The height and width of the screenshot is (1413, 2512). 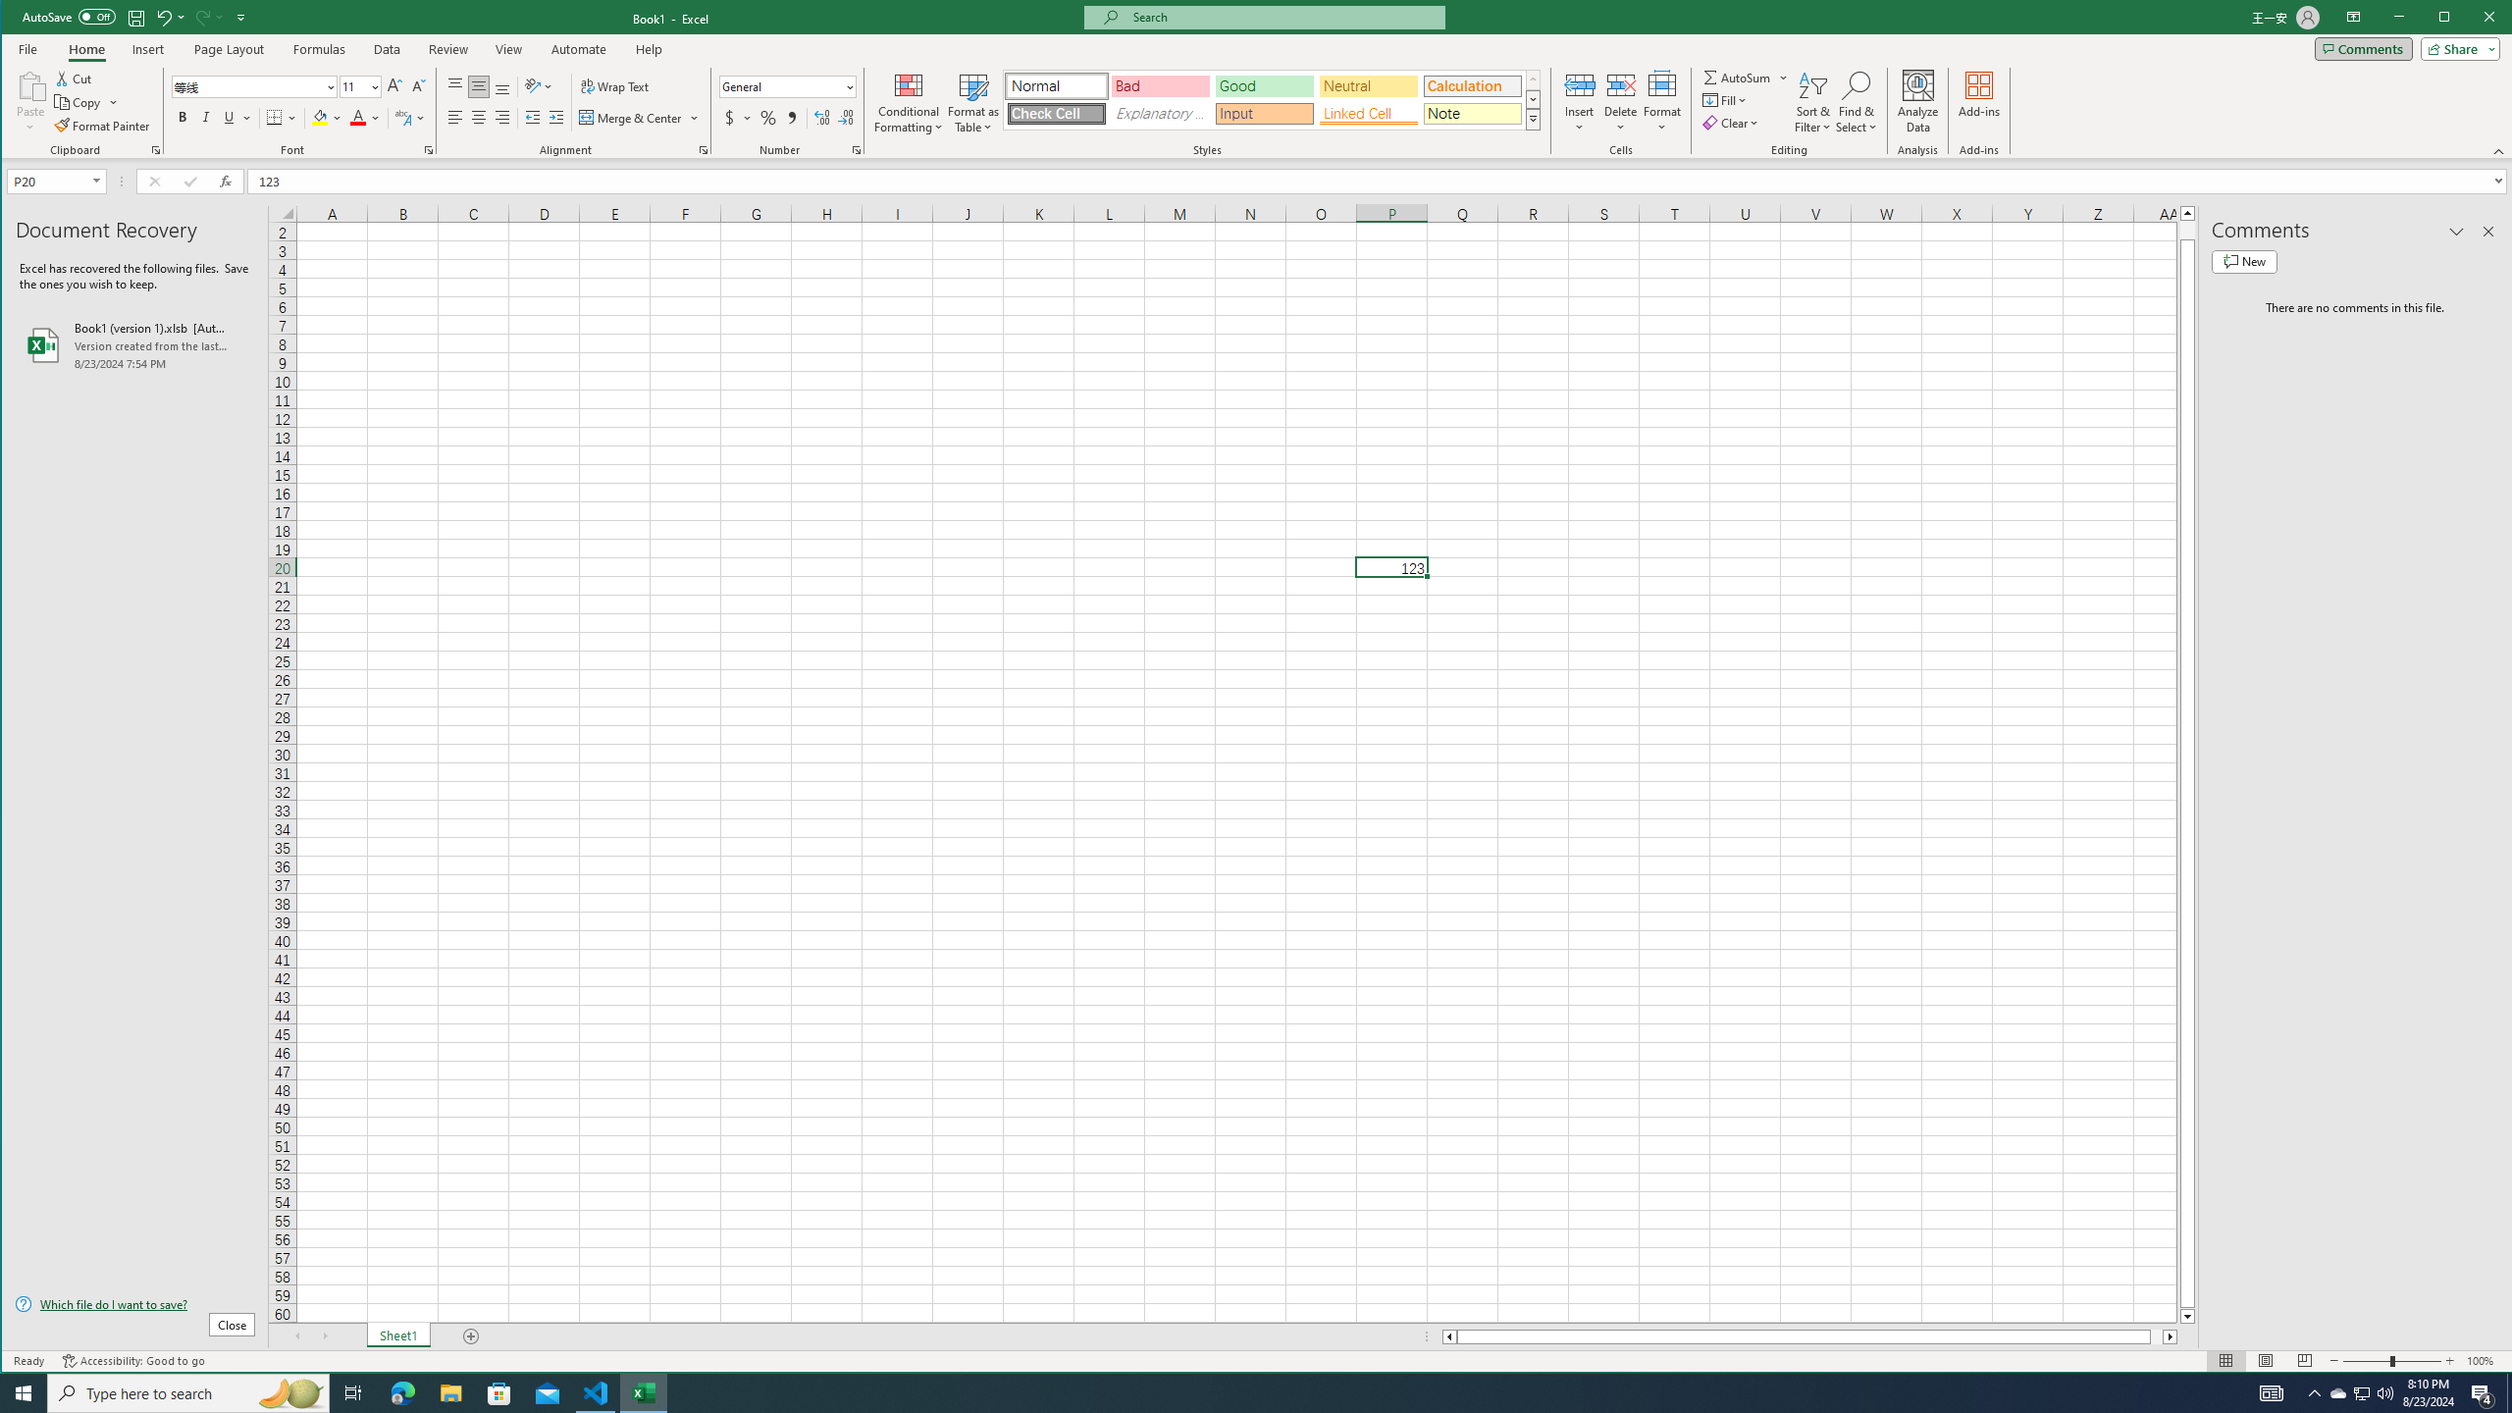 What do you see at coordinates (540, 86) in the screenshot?
I see `Orientation` at bounding box center [540, 86].